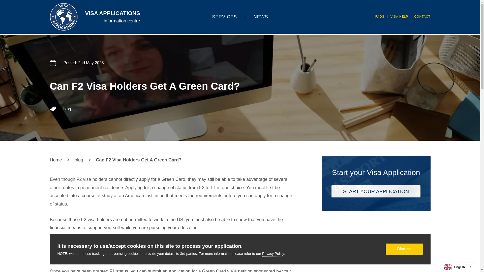  Describe the element at coordinates (422, 17) in the screenshot. I see `CONTACT` at that location.